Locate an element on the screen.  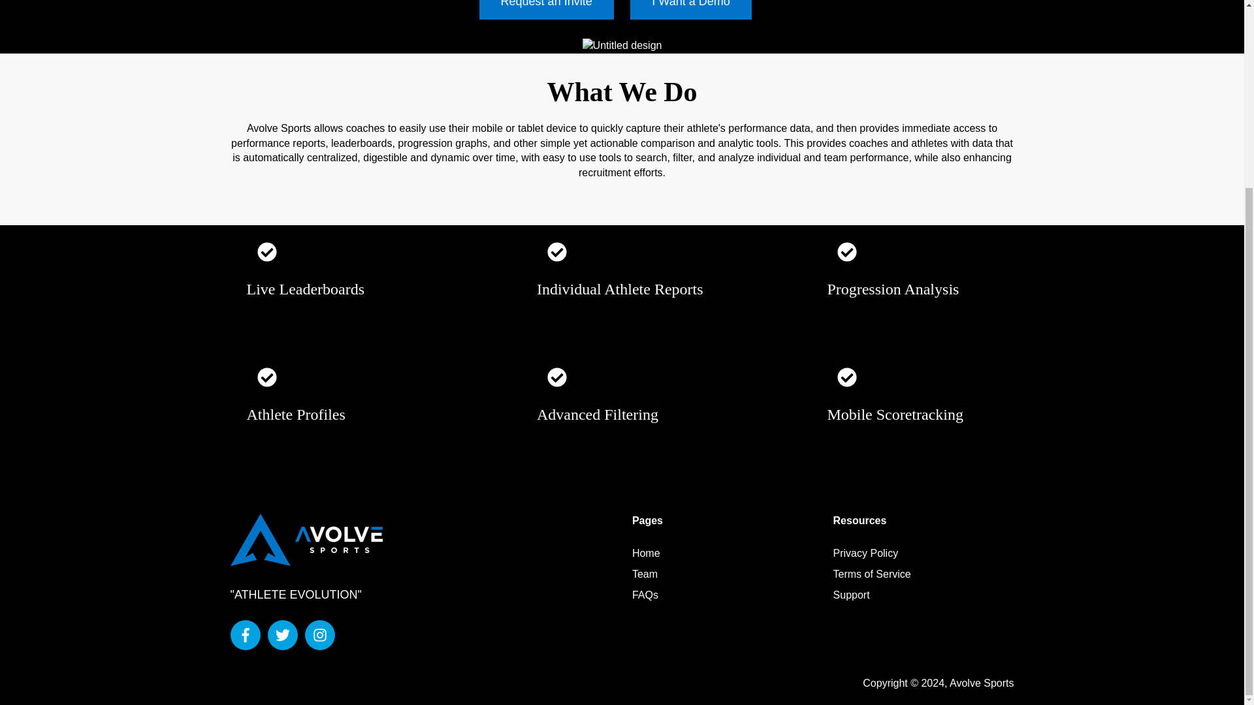
Request an Invite is located at coordinates (546, 10).